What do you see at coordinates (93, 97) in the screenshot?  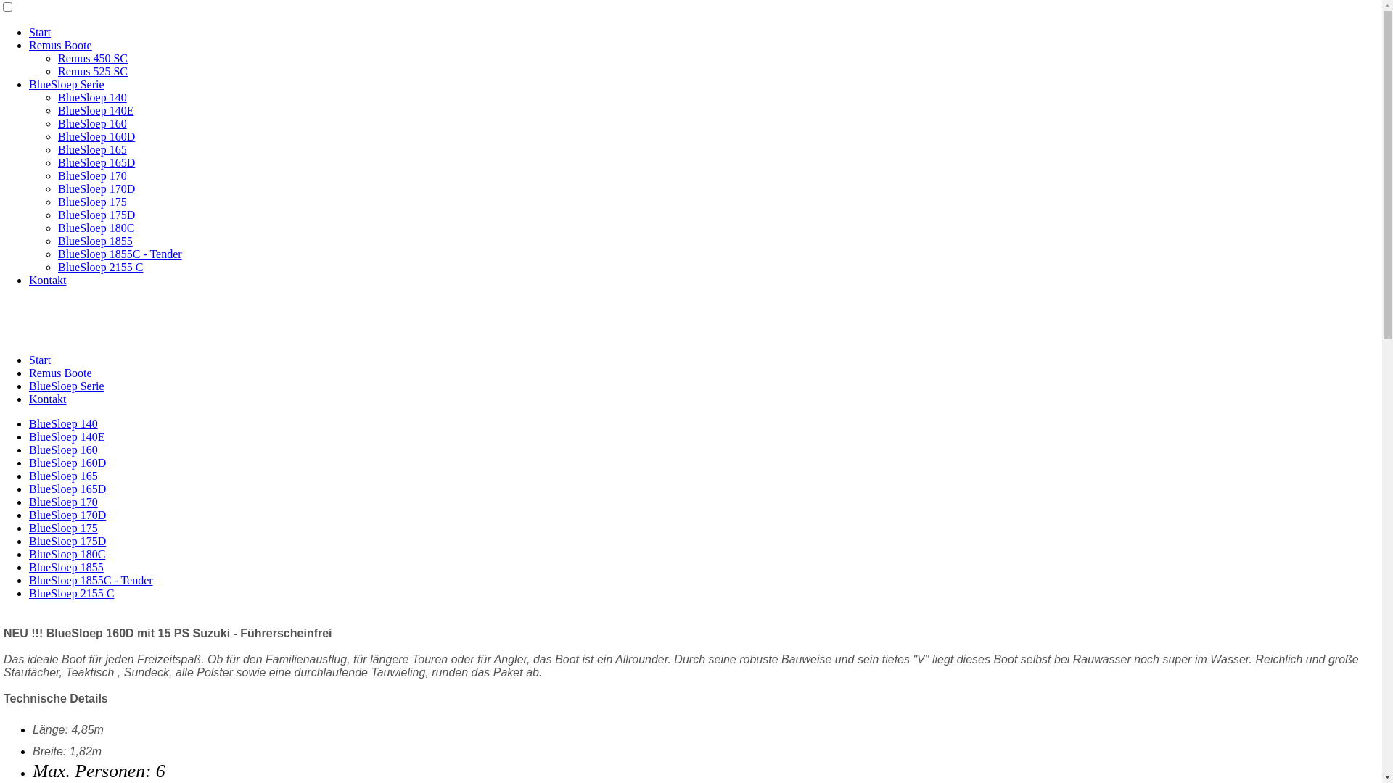 I see `BlueSloep 140` at bounding box center [93, 97].